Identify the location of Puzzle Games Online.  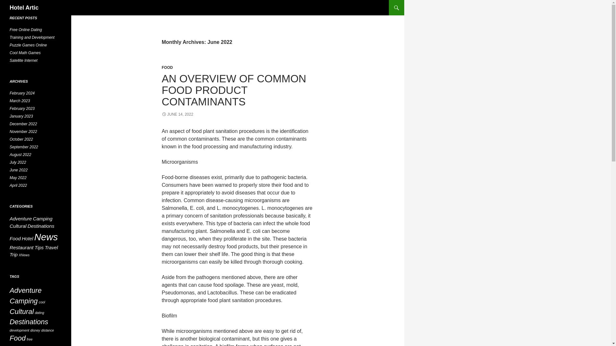
(28, 45).